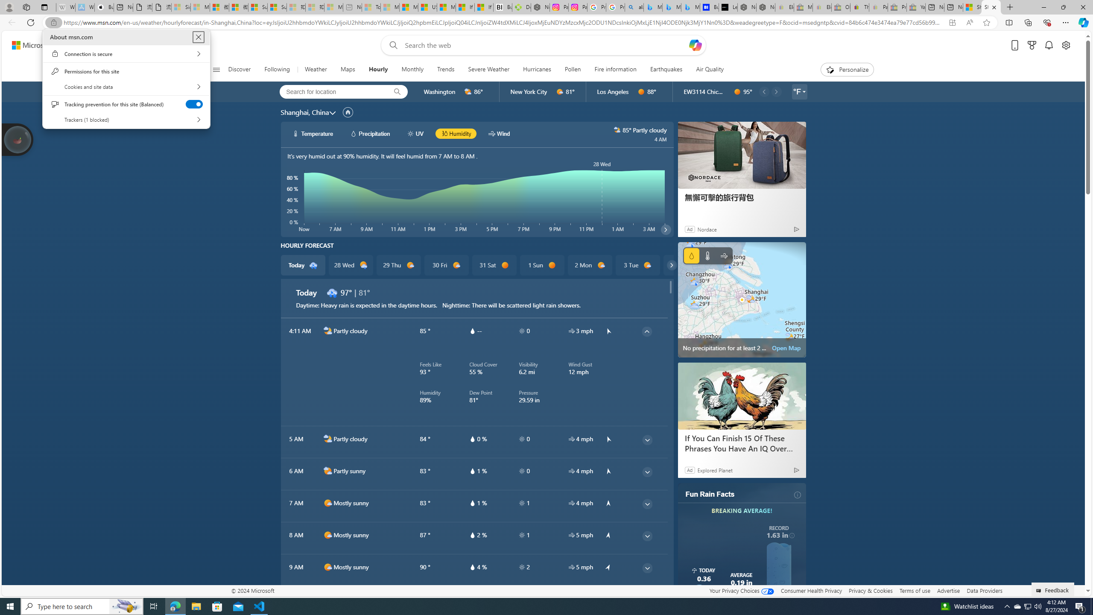  I want to click on Type here to search, so click(82, 606).